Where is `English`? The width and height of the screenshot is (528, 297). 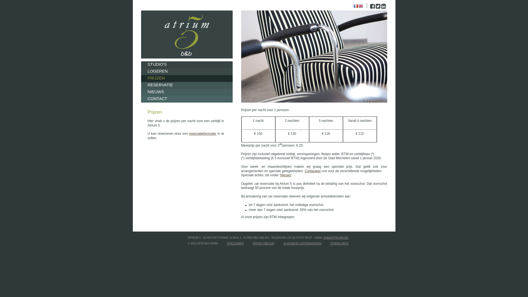
English is located at coordinates (361, 6).